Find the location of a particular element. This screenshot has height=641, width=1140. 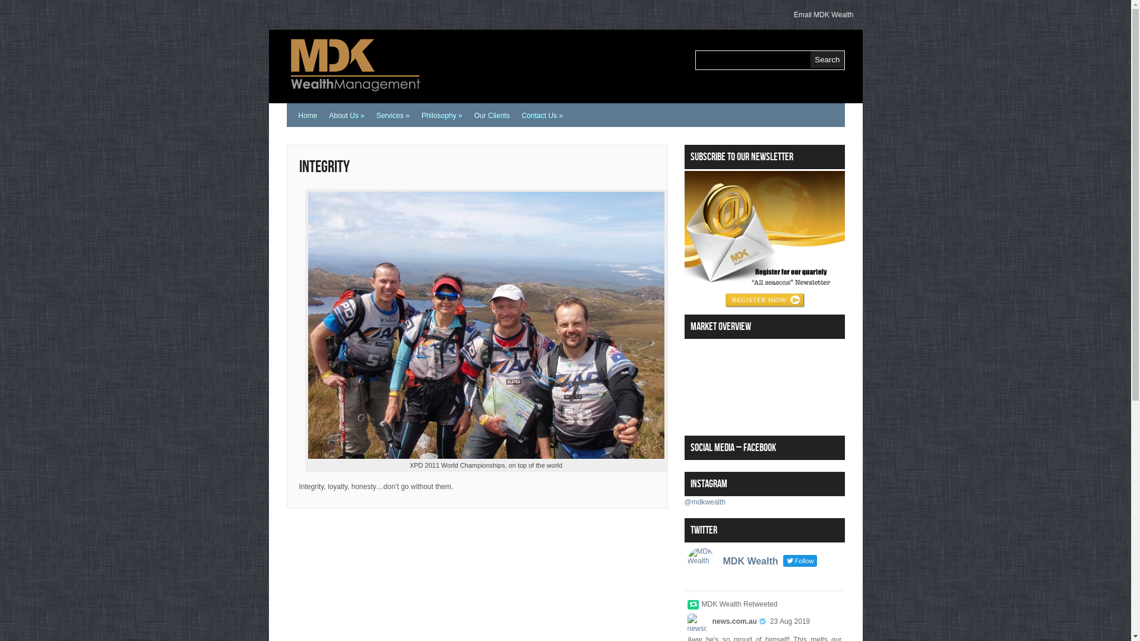

@mdkwealth is located at coordinates (705, 502).